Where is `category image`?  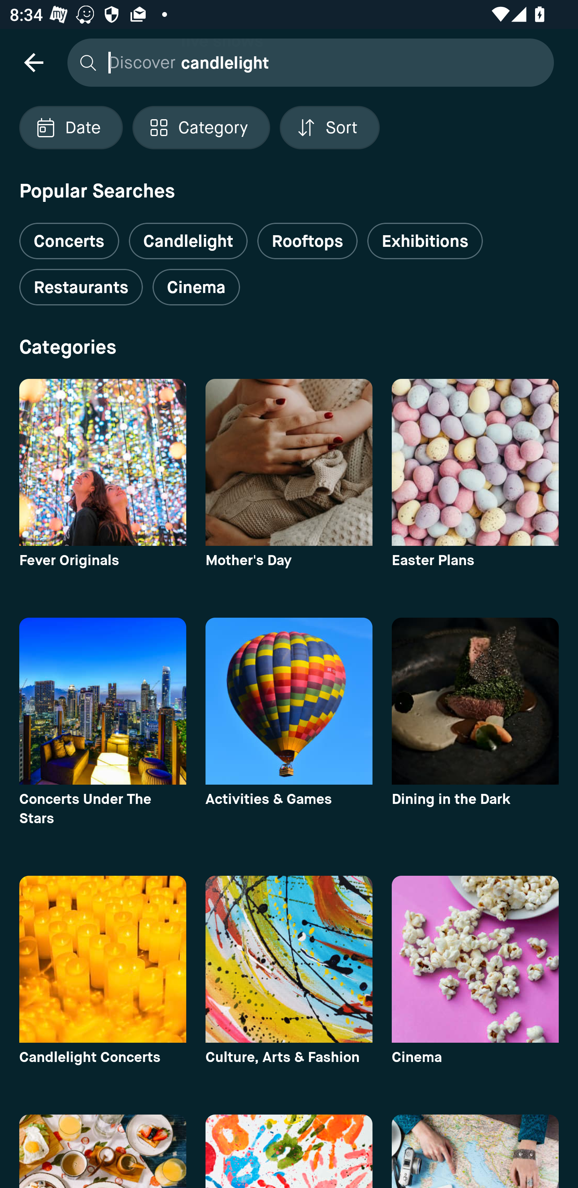
category image is located at coordinates (475, 701).